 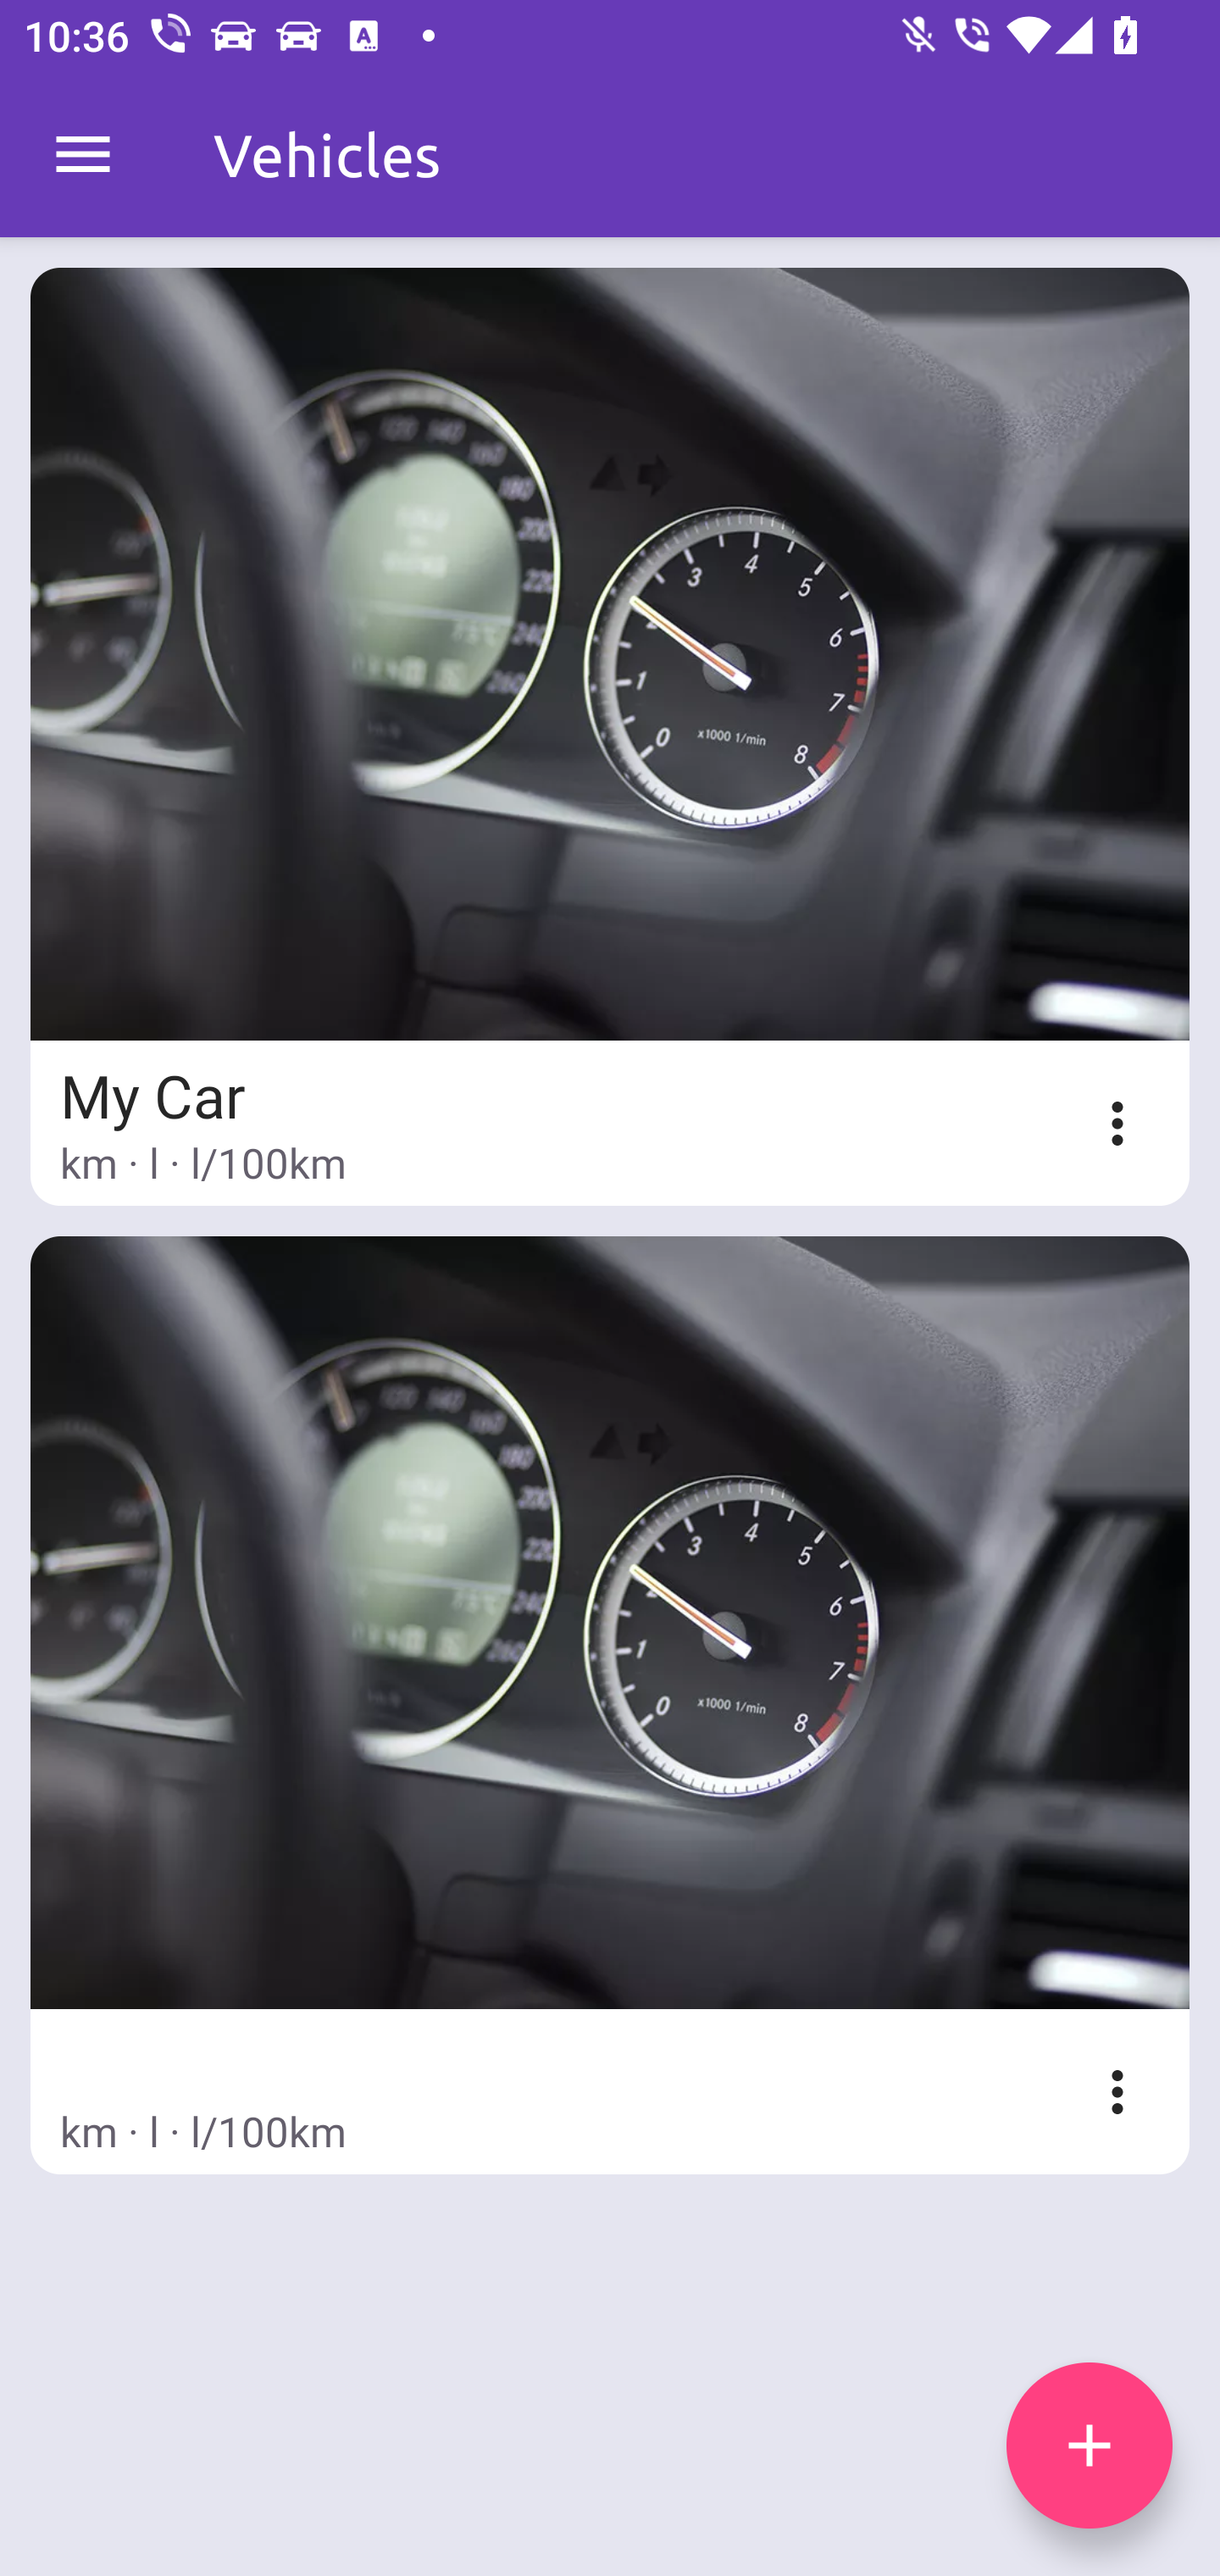 I want to click on My Car km · l · l/100km, so click(x=610, y=736).